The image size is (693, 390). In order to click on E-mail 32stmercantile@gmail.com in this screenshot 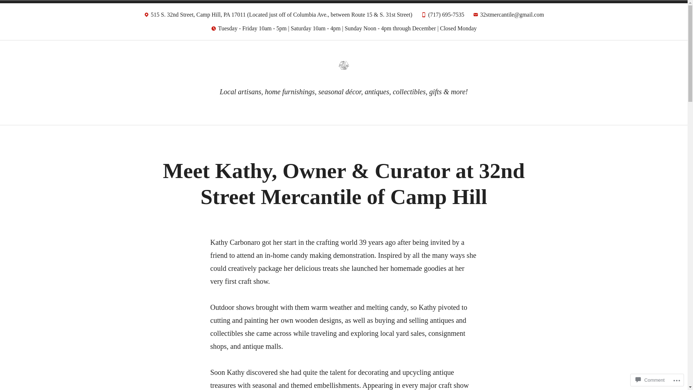, I will do `click(508, 17)`.